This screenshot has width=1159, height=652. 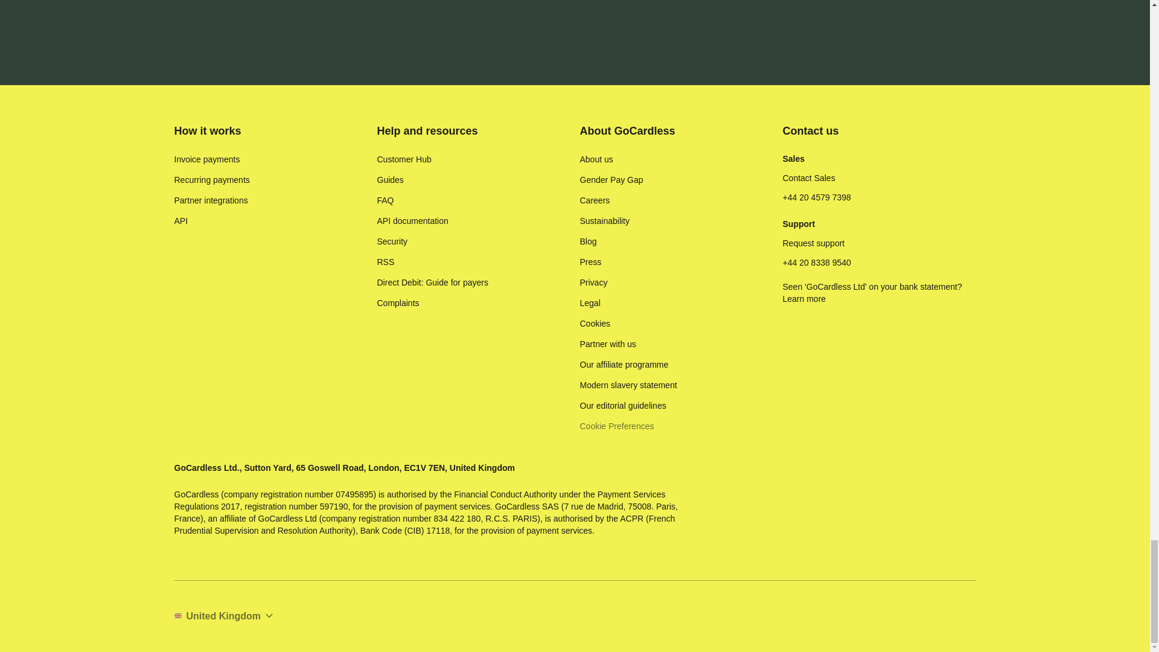 What do you see at coordinates (412, 221) in the screenshot?
I see `API documentation` at bounding box center [412, 221].